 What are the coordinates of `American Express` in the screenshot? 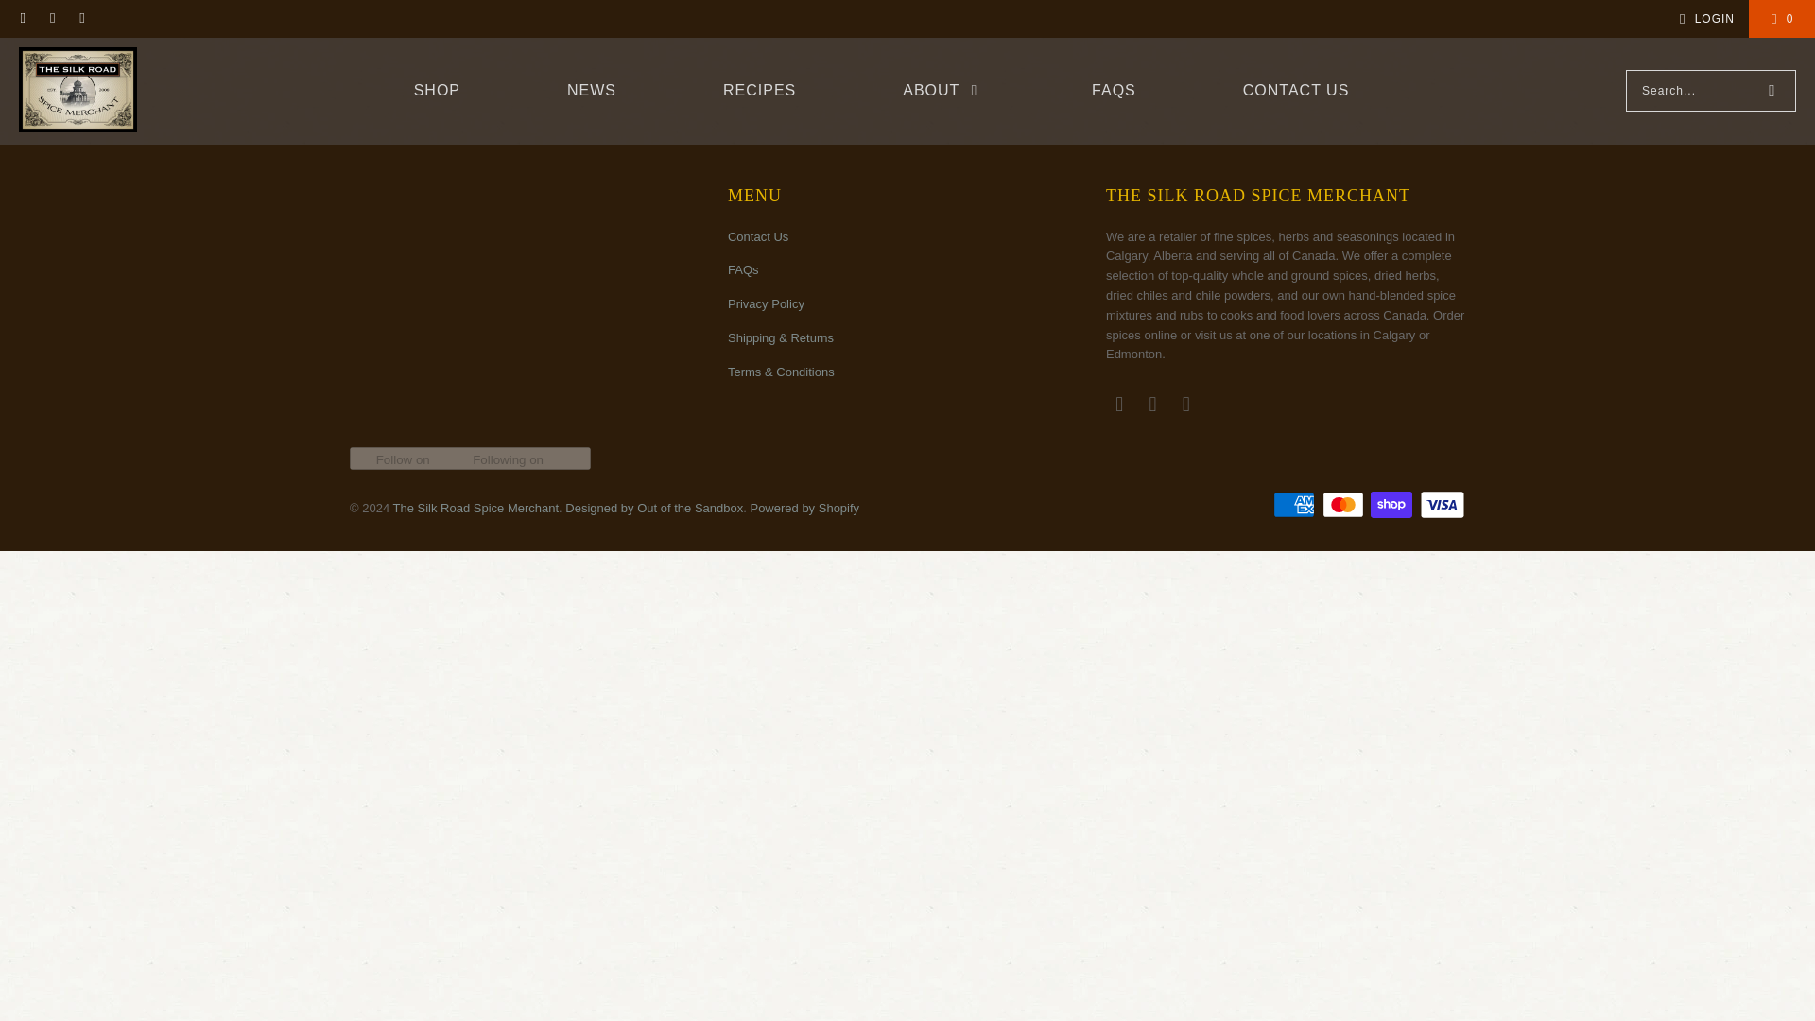 It's located at (1296, 505).